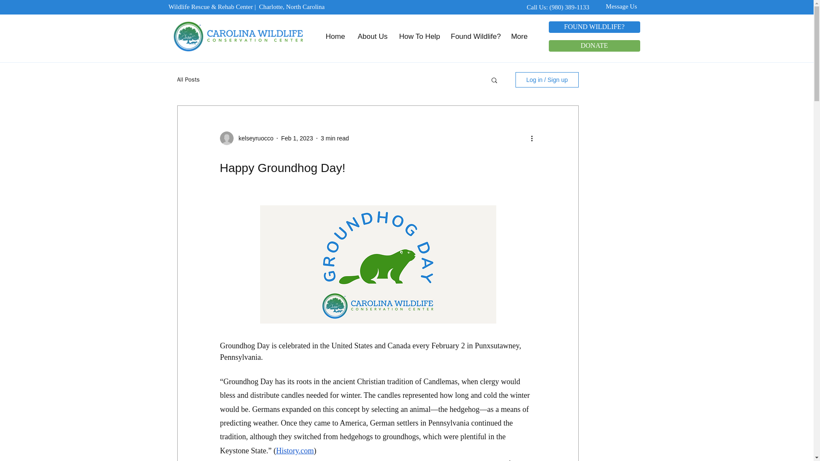 This screenshot has width=820, height=461. What do you see at coordinates (617, 6) in the screenshot?
I see `Message Us` at bounding box center [617, 6].